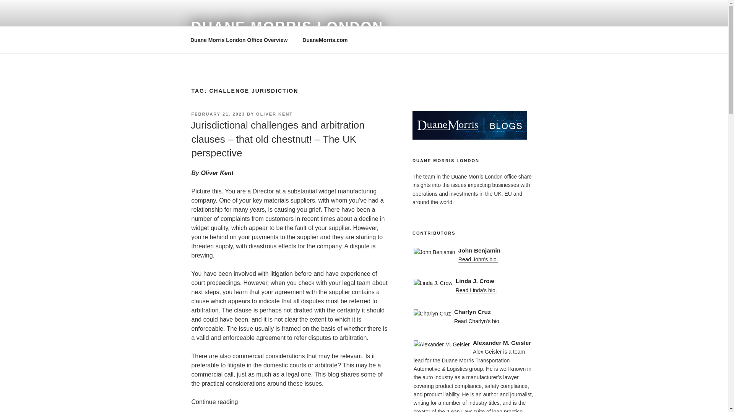 Image resolution: width=734 pixels, height=412 pixels. What do you see at coordinates (475, 312) in the screenshot?
I see `Charlyn Cruz` at bounding box center [475, 312].